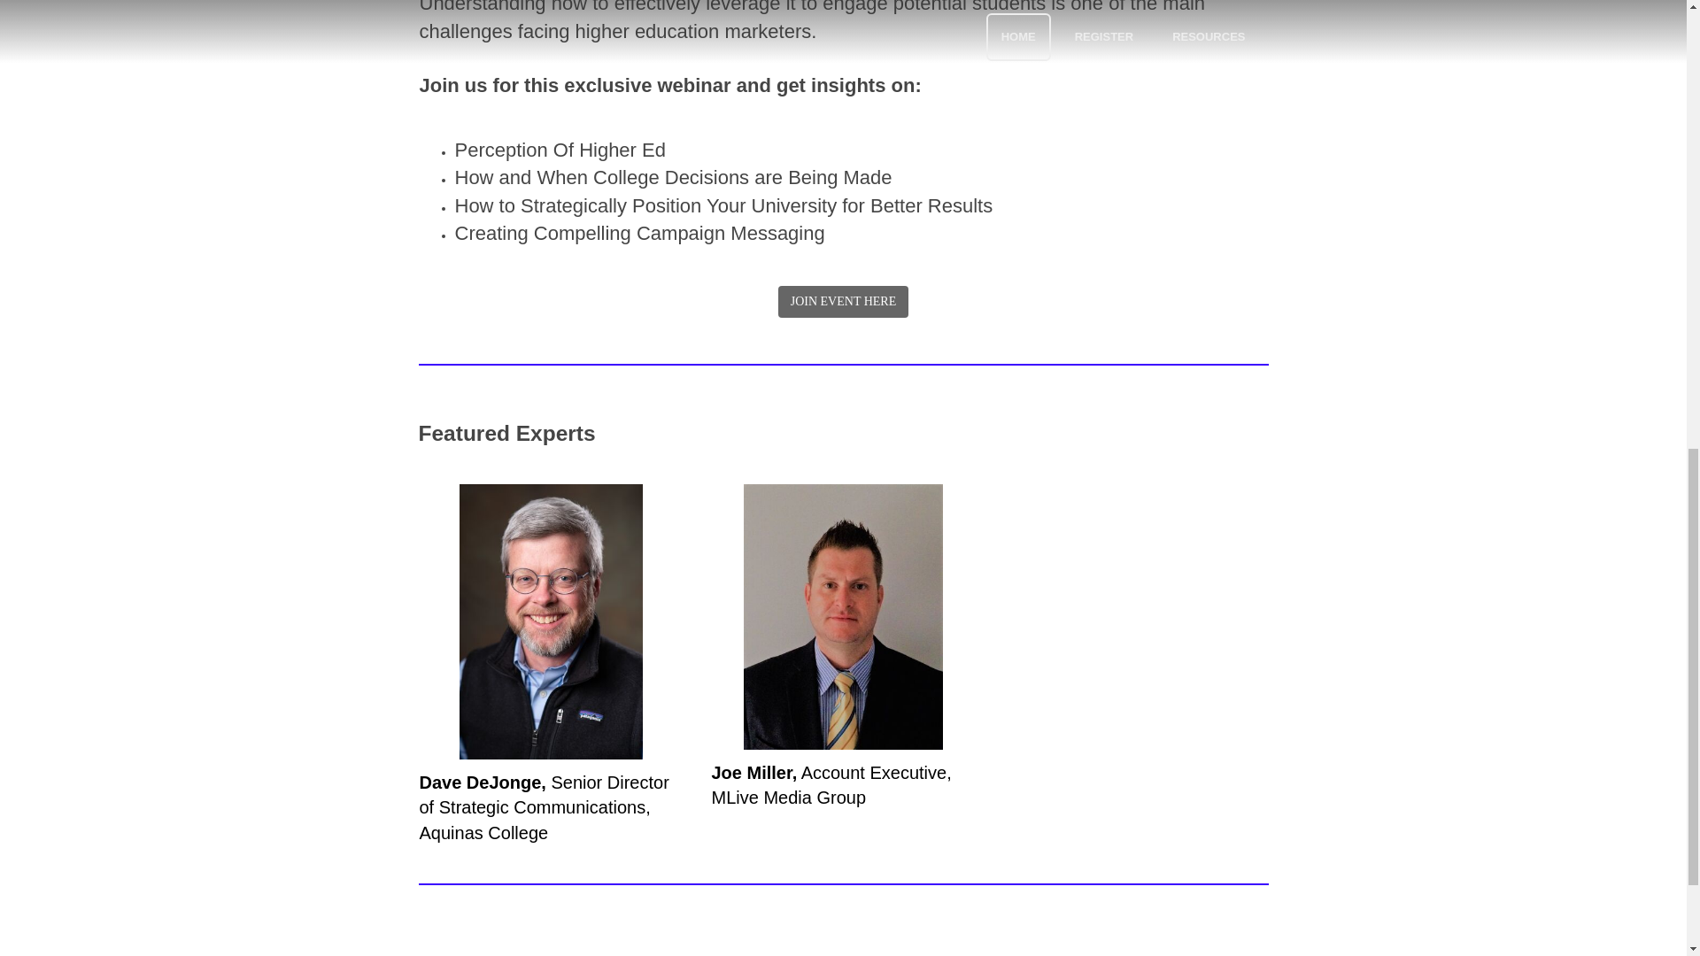 This screenshot has width=1700, height=956. I want to click on JOIN EVENT HERE, so click(844, 301).